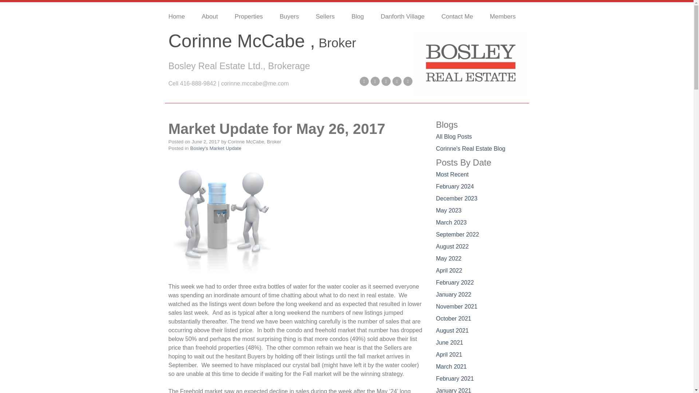  Describe the element at coordinates (214, 17) in the screenshot. I see `About` at that location.